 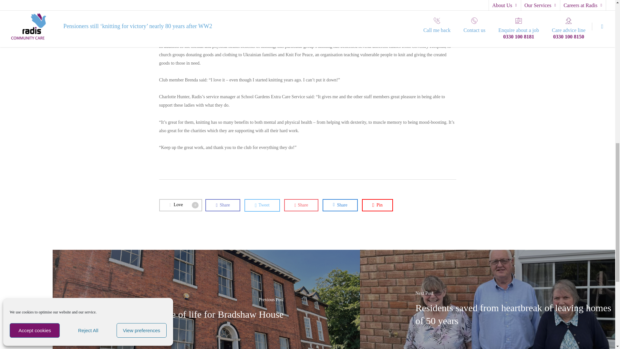 What do you see at coordinates (262, 205) in the screenshot?
I see `Tweet this` at bounding box center [262, 205].